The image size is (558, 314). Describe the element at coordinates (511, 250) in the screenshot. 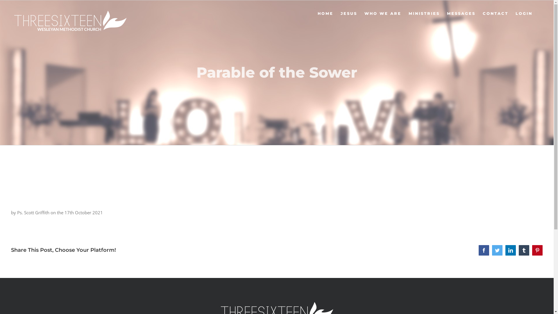

I see `LinkedIn` at that location.